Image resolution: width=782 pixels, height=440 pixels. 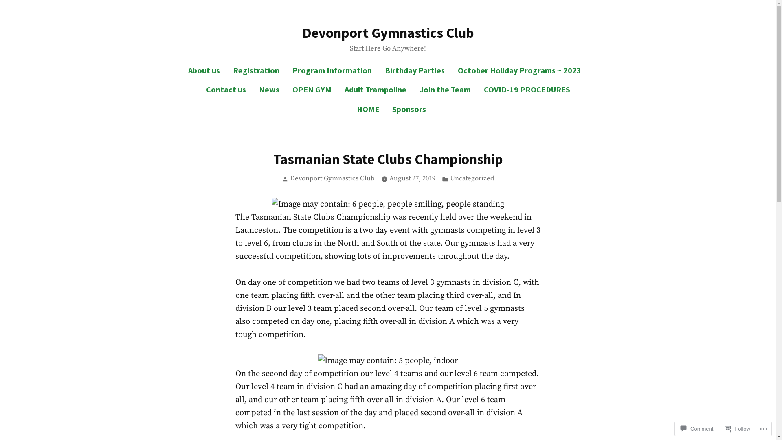 I want to click on Devonport Gymnastics Club, so click(x=388, y=33).